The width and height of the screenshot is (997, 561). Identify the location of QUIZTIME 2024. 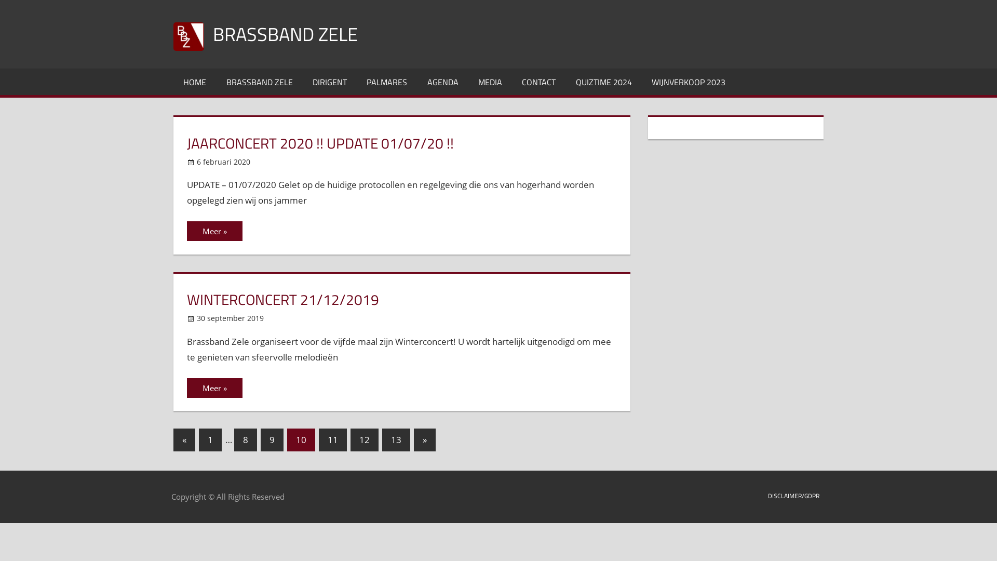
(604, 82).